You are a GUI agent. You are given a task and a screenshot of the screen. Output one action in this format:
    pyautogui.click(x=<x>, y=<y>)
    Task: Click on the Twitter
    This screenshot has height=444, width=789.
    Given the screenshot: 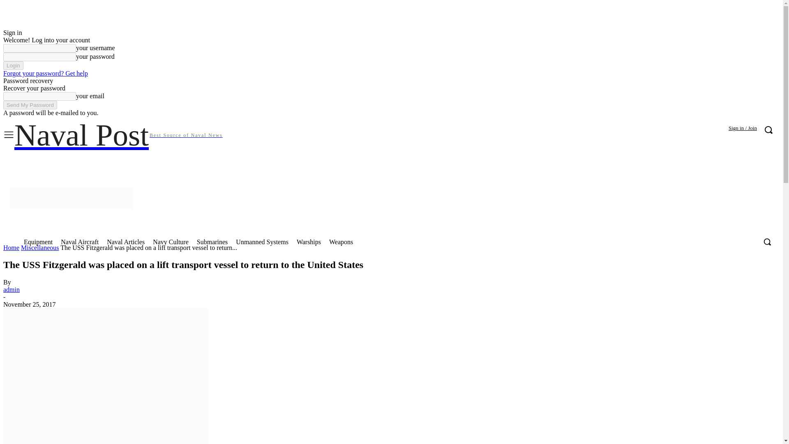 What is the action you would take?
    pyautogui.click(x=701, y=161)
    